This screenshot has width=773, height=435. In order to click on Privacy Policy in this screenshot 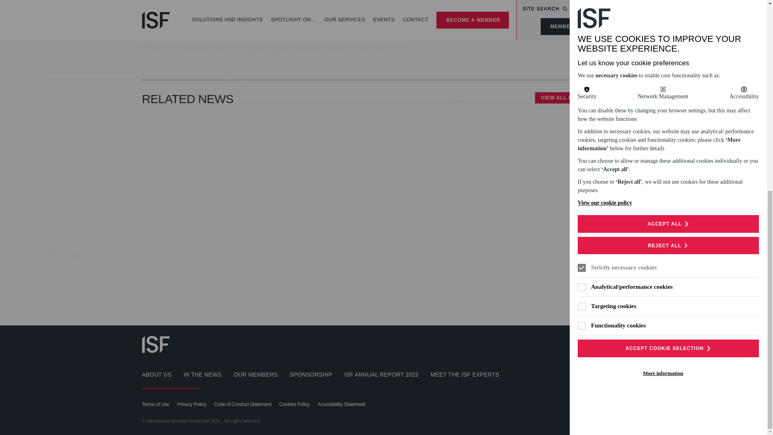, I will do `click(191, 404)`.